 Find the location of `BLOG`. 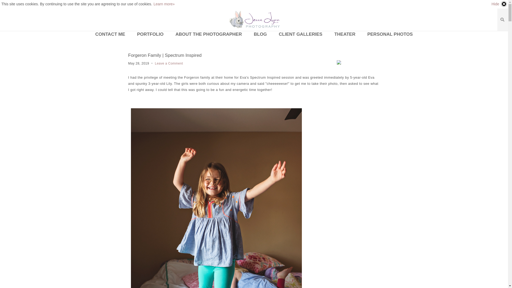

BLOG is located at coordinates (260, 34).